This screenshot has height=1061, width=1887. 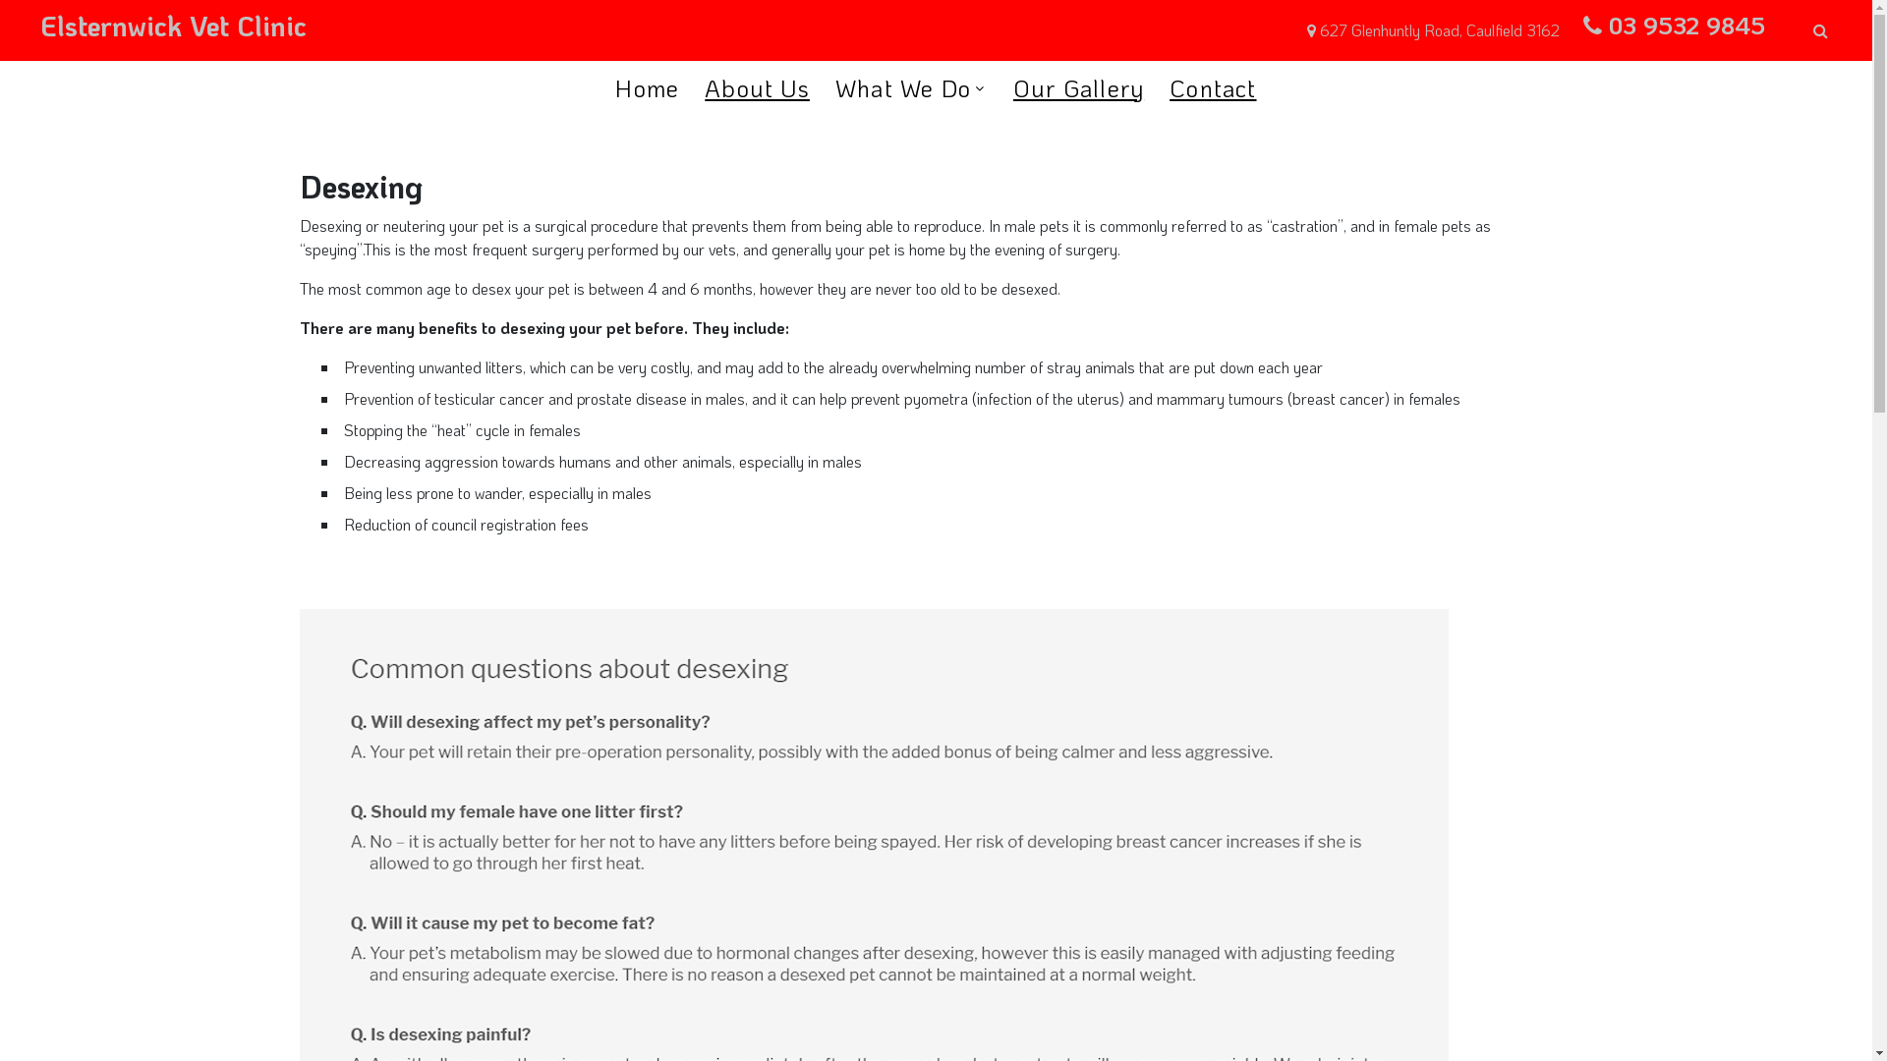 What do you see at coordinates (1079, 88) in the screenshot?
I see `Our Gallery` at bounding box center [1079, 88].